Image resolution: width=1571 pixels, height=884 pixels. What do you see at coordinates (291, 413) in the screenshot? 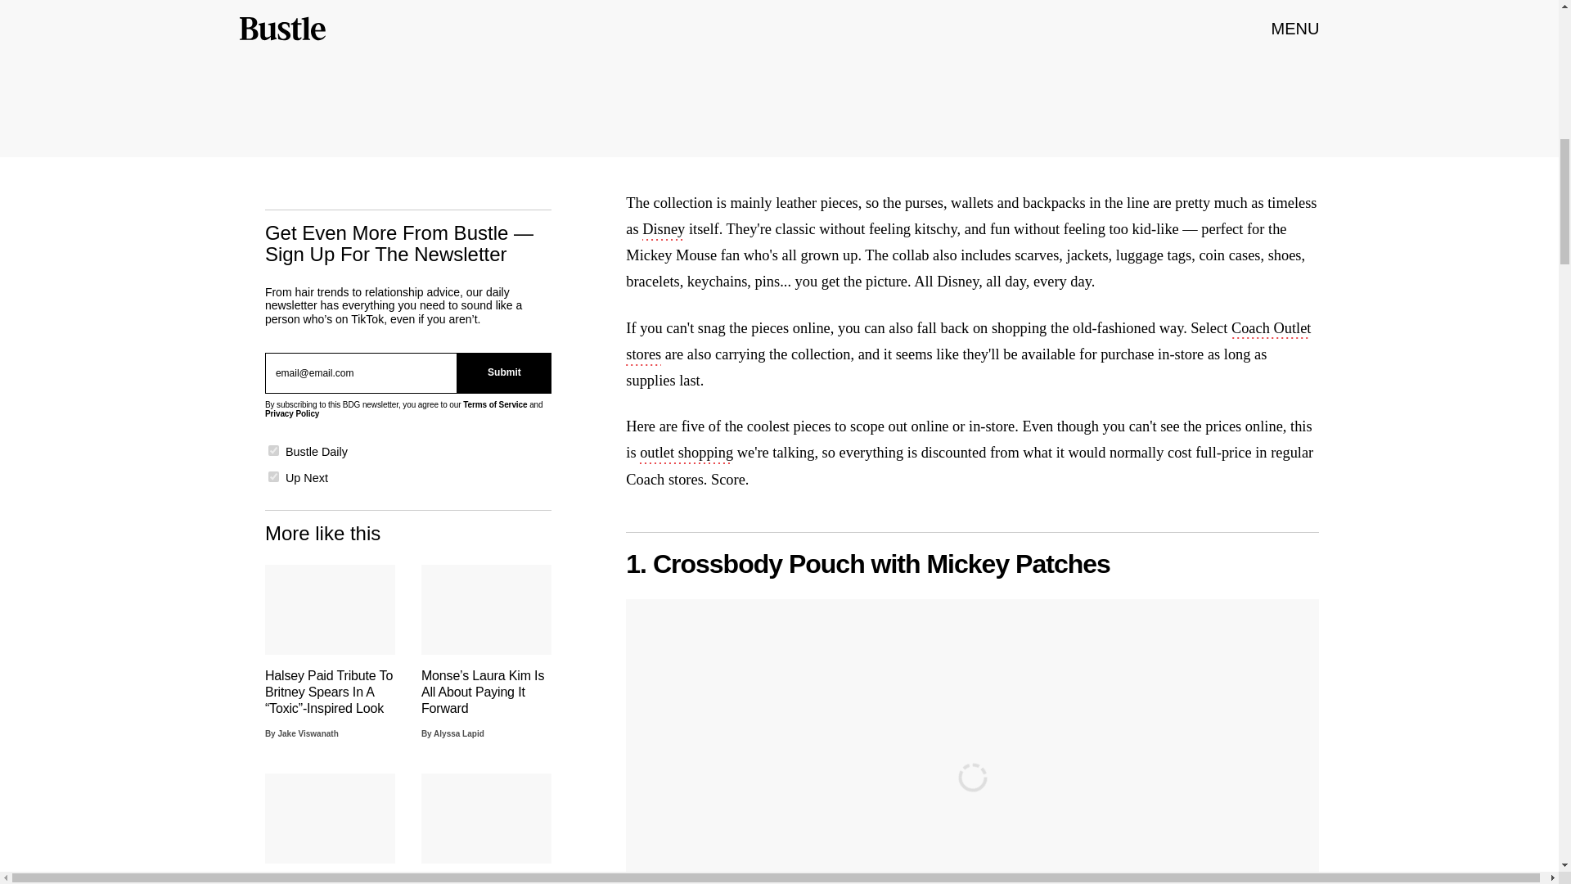
I see `Privacy Policy` at bounding box center [291, 413].